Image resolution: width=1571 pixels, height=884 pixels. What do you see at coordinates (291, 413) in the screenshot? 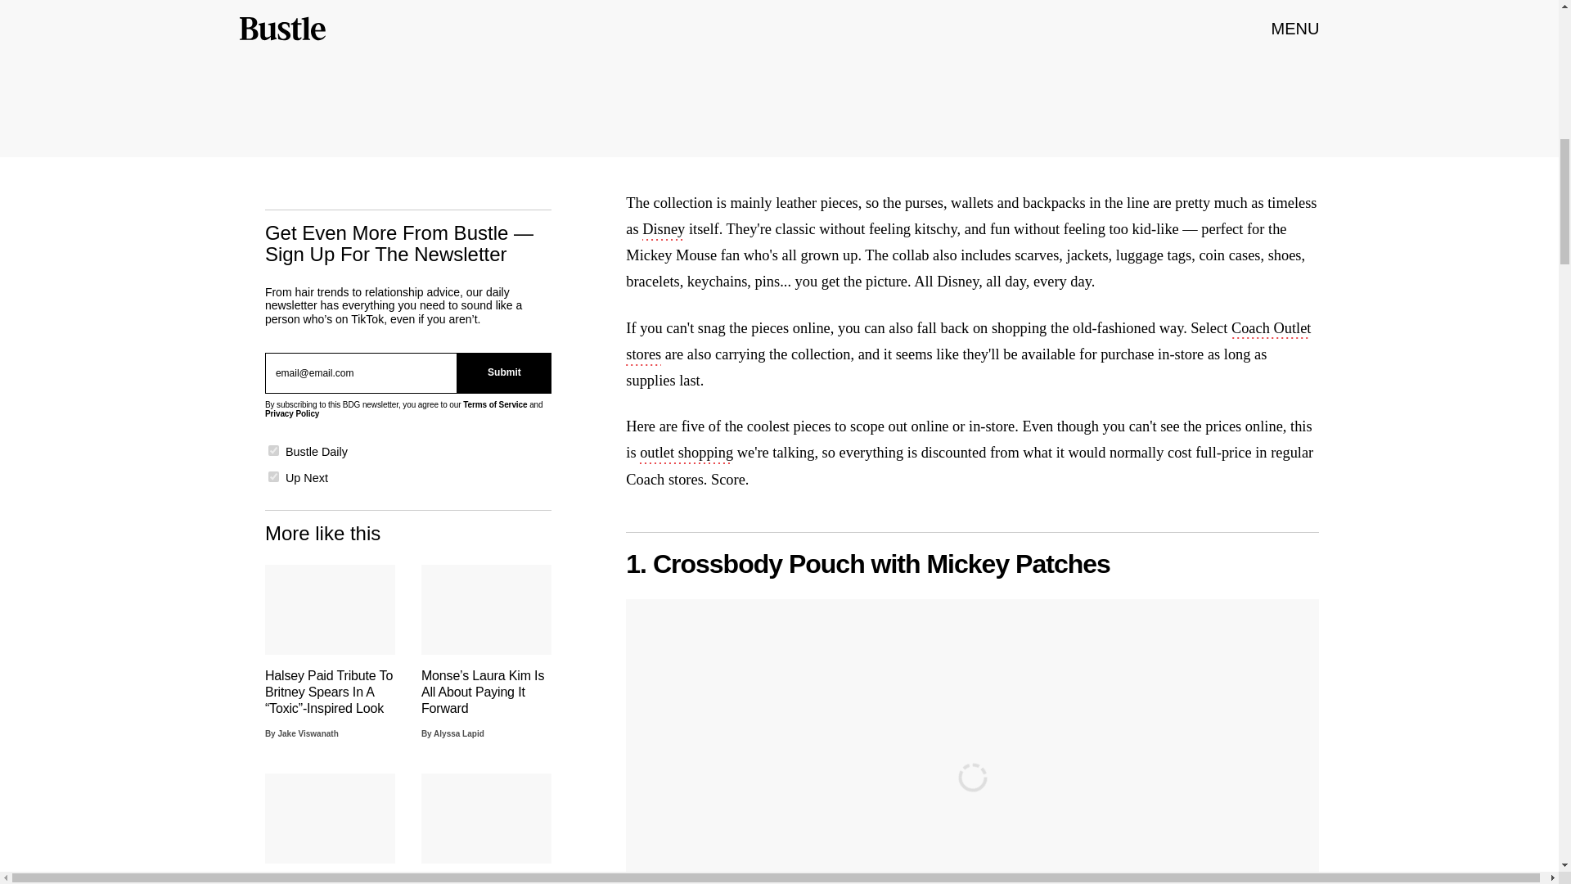
I see `Privacy Policy` at bounding box center [291, 413].